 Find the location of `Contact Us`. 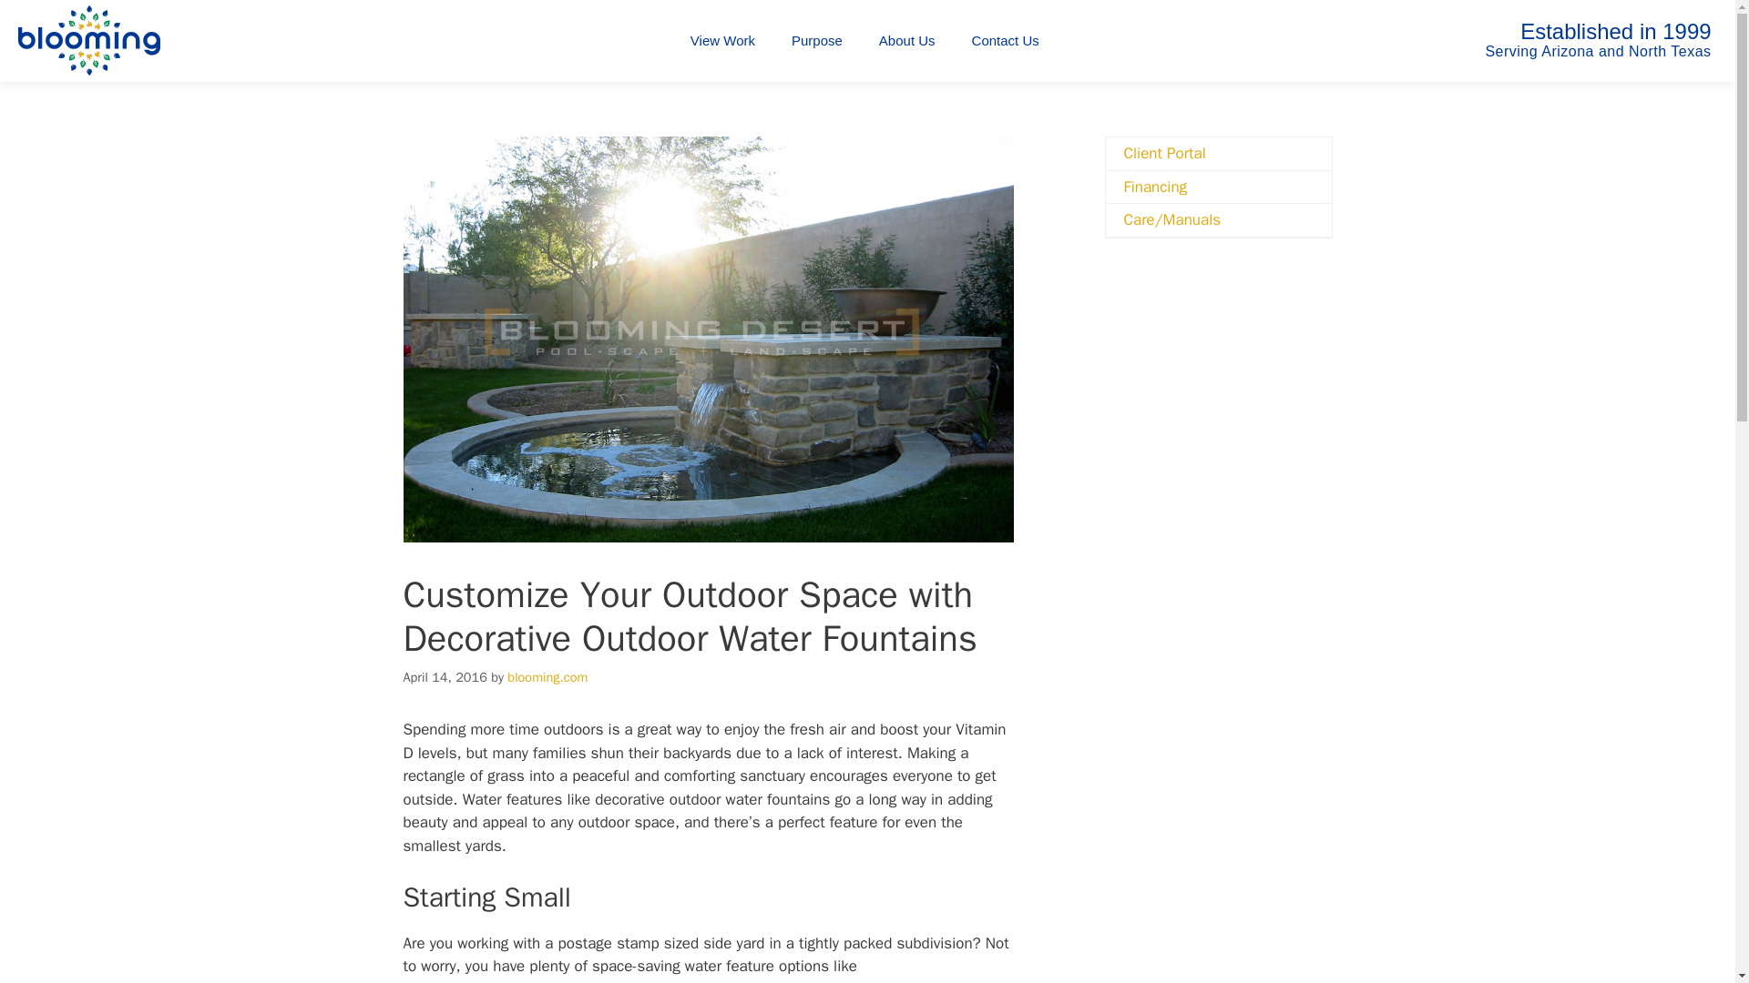

Contact Us is located at coordinates (1006, 41).